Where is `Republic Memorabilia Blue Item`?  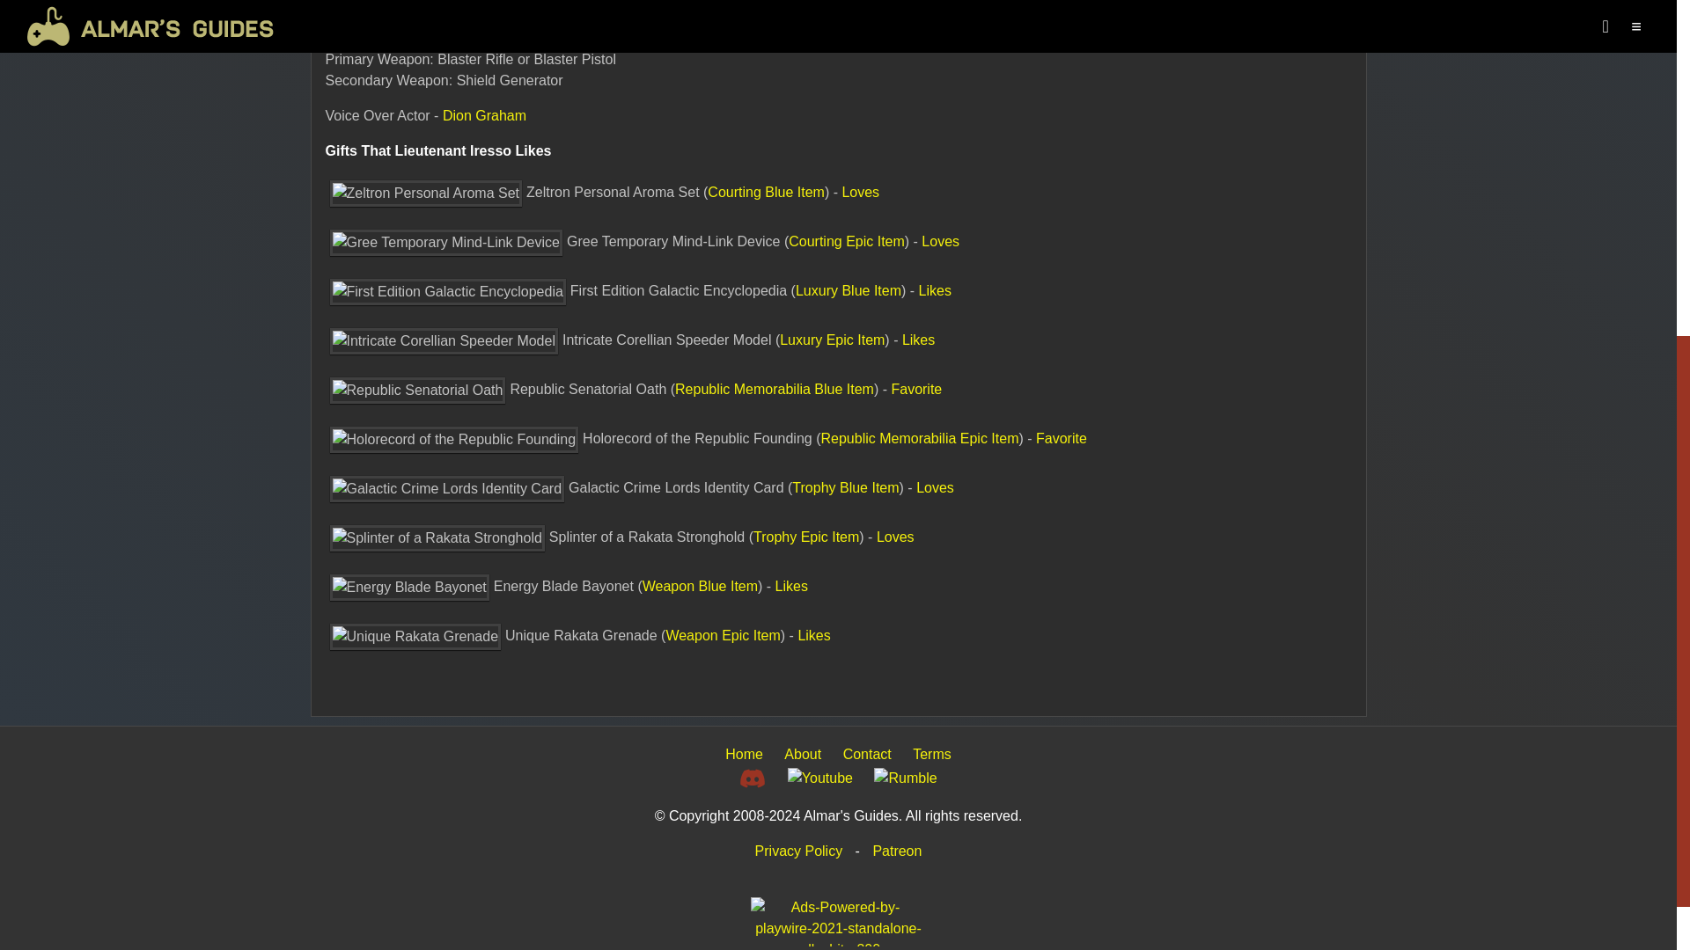 Republic Memorabilia Blue Item is located at coordinates (774, 389).